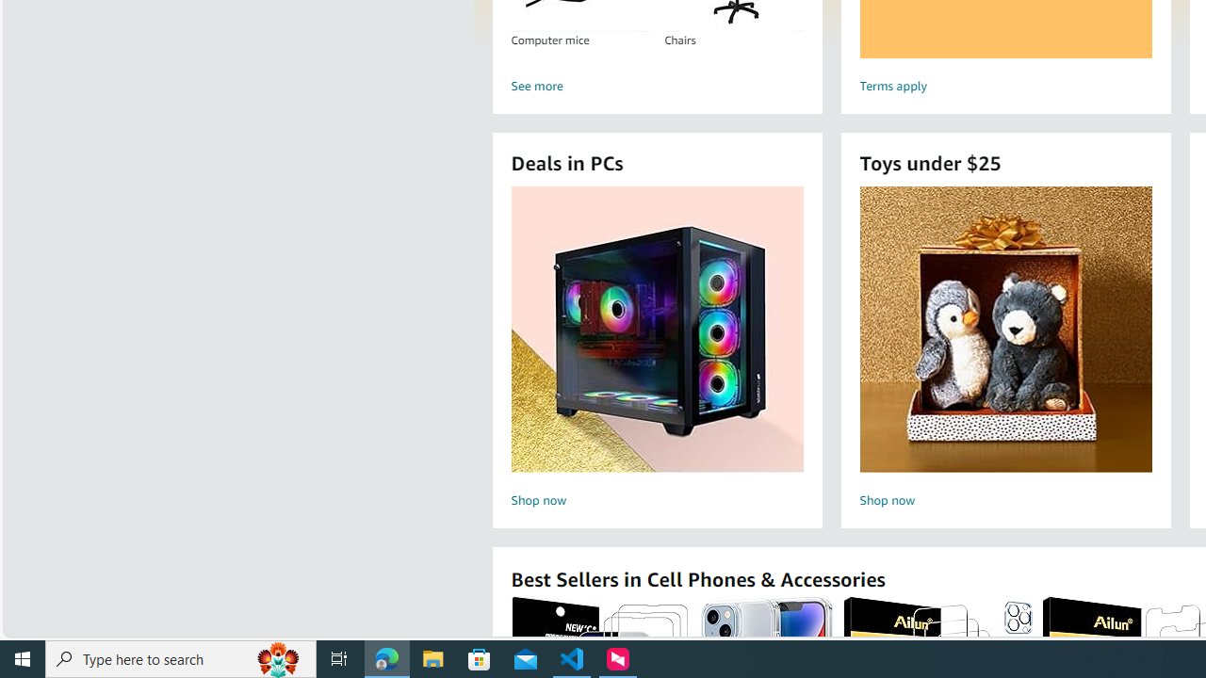  I want to click on Toys under $25, so click(1005, 330).